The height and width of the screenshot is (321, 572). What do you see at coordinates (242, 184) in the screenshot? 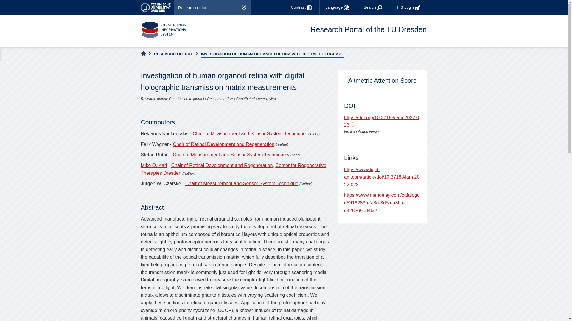
I see `Chair of Measurement and Sensor System Technique` at bounding box center [242, 184].